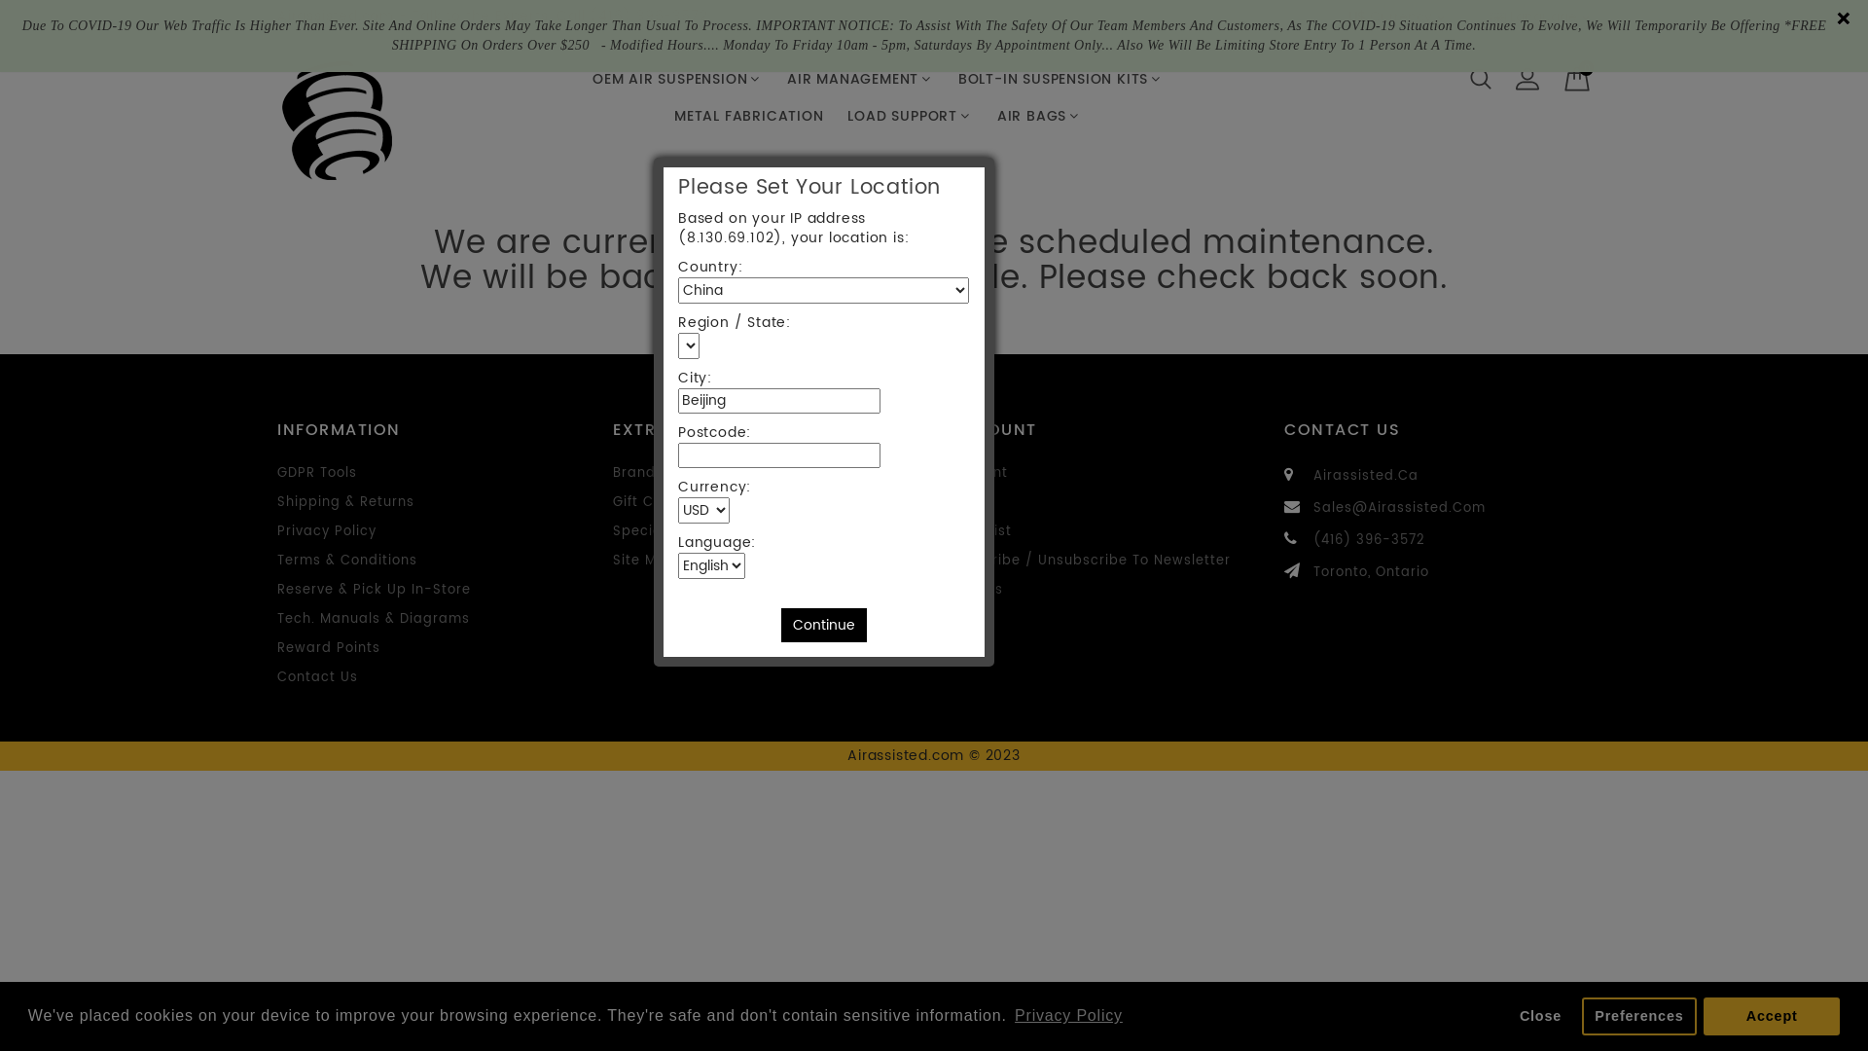  I want to click on 0, so click(1577, 79).